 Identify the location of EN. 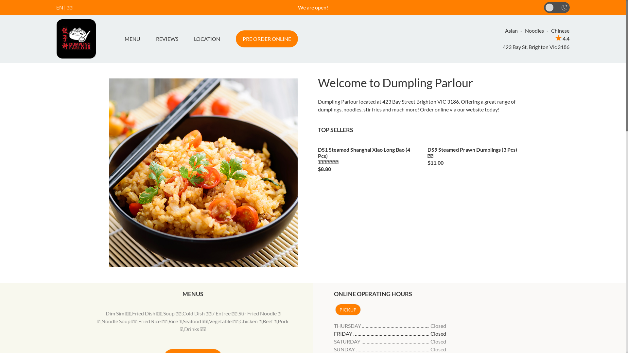
(60, 7).